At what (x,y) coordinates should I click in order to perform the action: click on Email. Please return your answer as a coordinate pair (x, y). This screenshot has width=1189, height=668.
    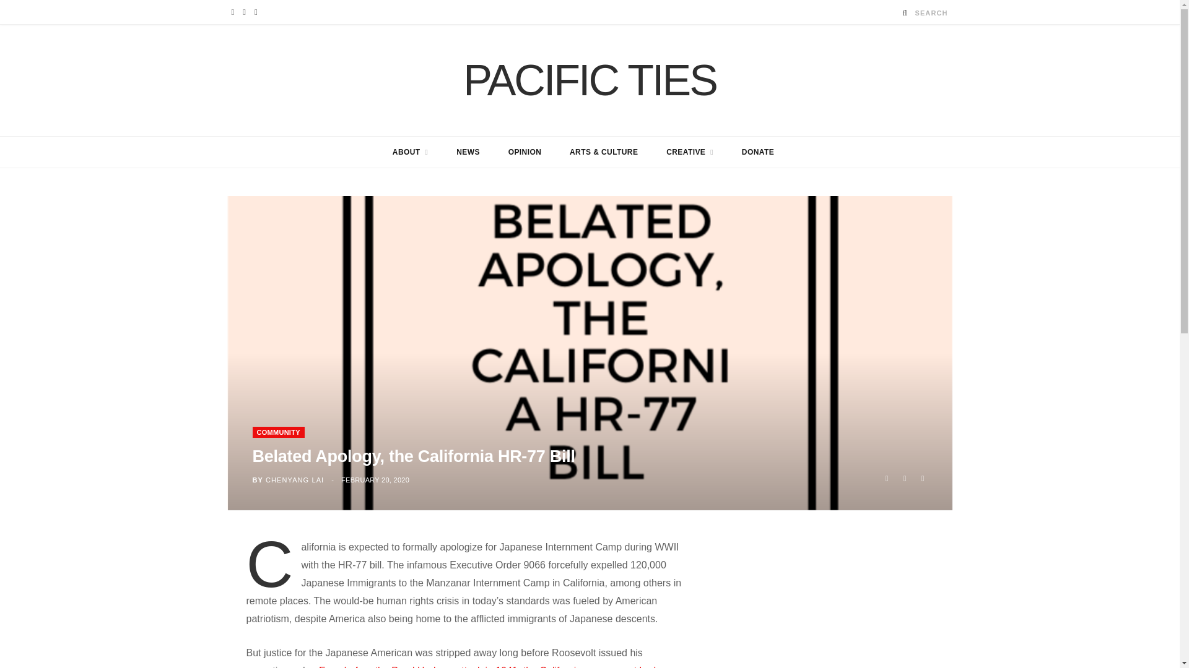
    Looking at the image, I should click on (923, 479).